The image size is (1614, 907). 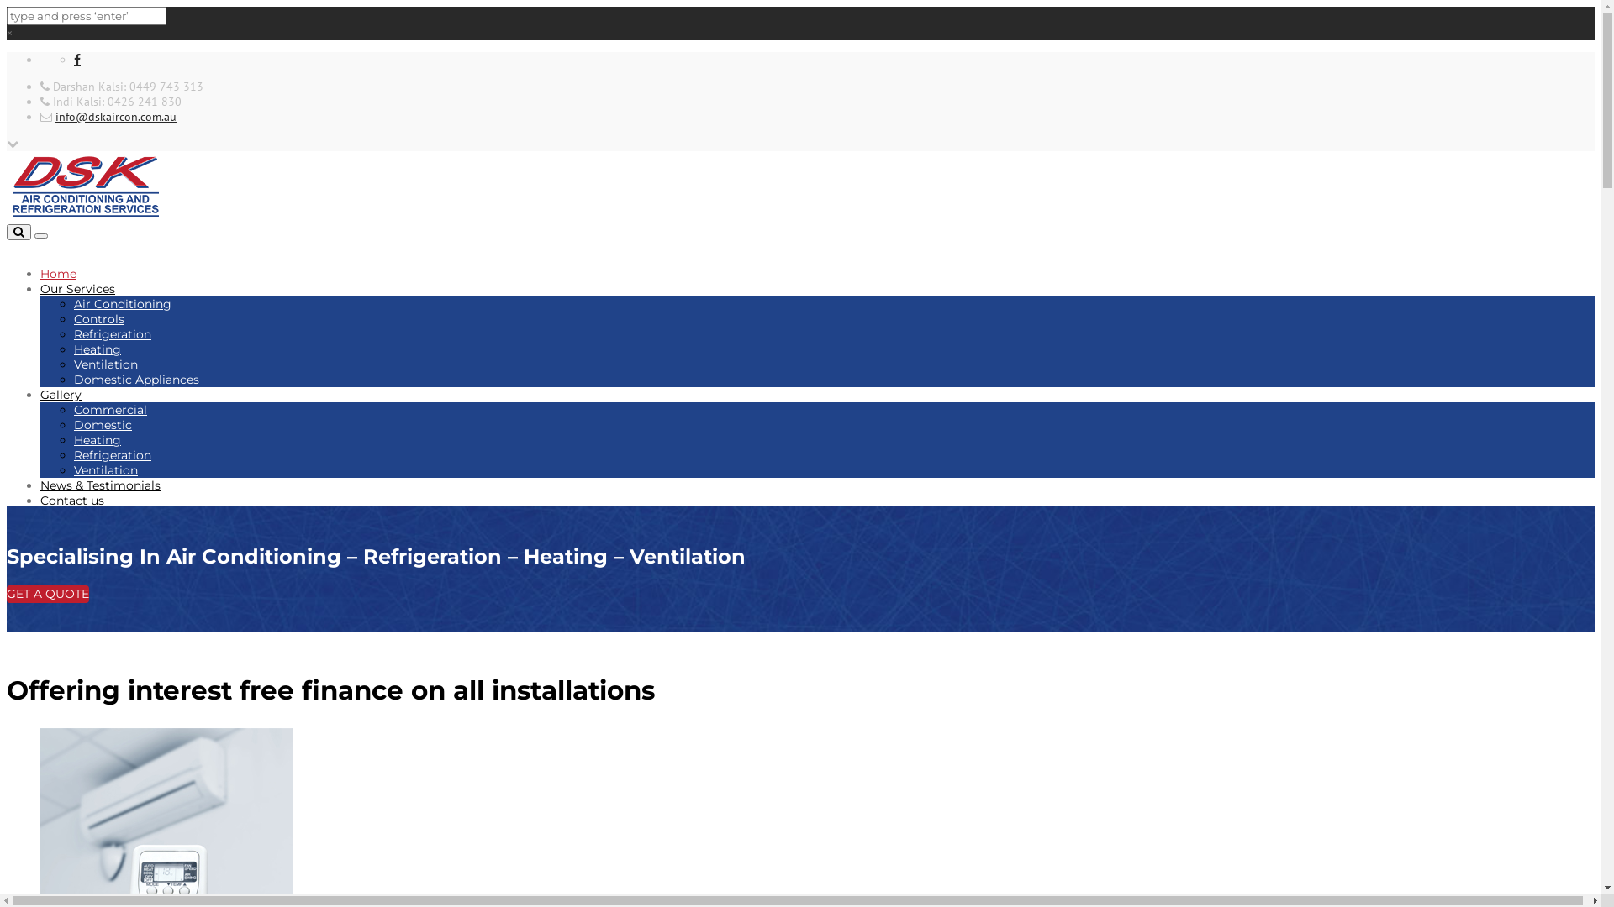 What do you see at coordinates (77, 289) in the screenshot?
I see `Our Services` at bounding box center [77, 289].